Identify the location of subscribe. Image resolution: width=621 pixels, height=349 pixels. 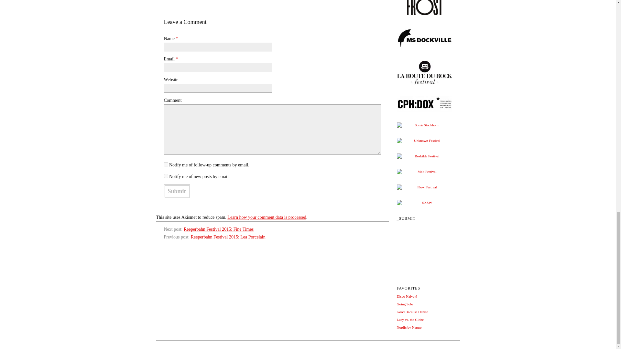
(166, 176).